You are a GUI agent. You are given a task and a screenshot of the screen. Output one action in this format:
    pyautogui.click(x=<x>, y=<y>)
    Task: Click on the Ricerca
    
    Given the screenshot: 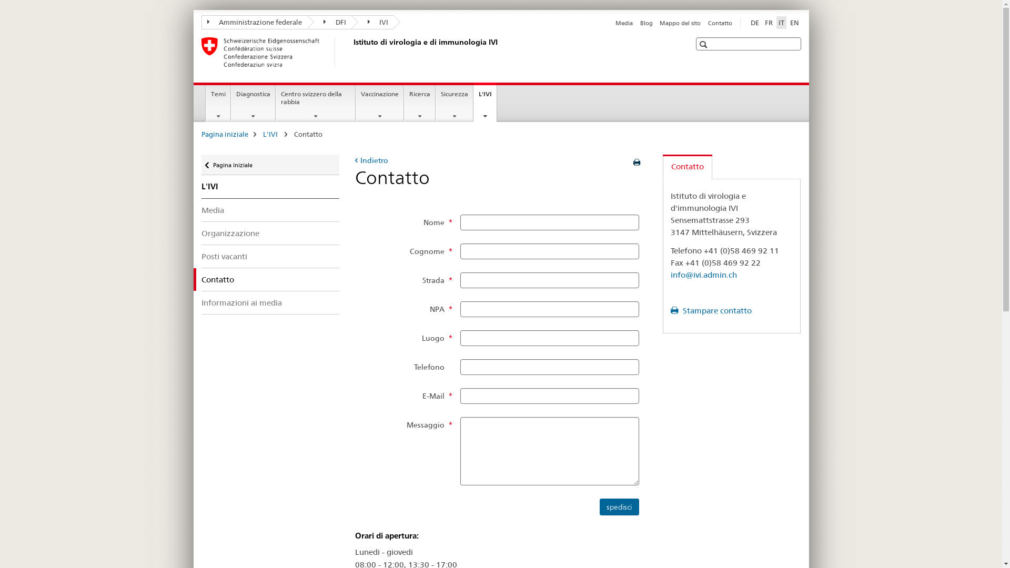 What is the action you would take?
    pyautogui.click(x=420, y=104)
    